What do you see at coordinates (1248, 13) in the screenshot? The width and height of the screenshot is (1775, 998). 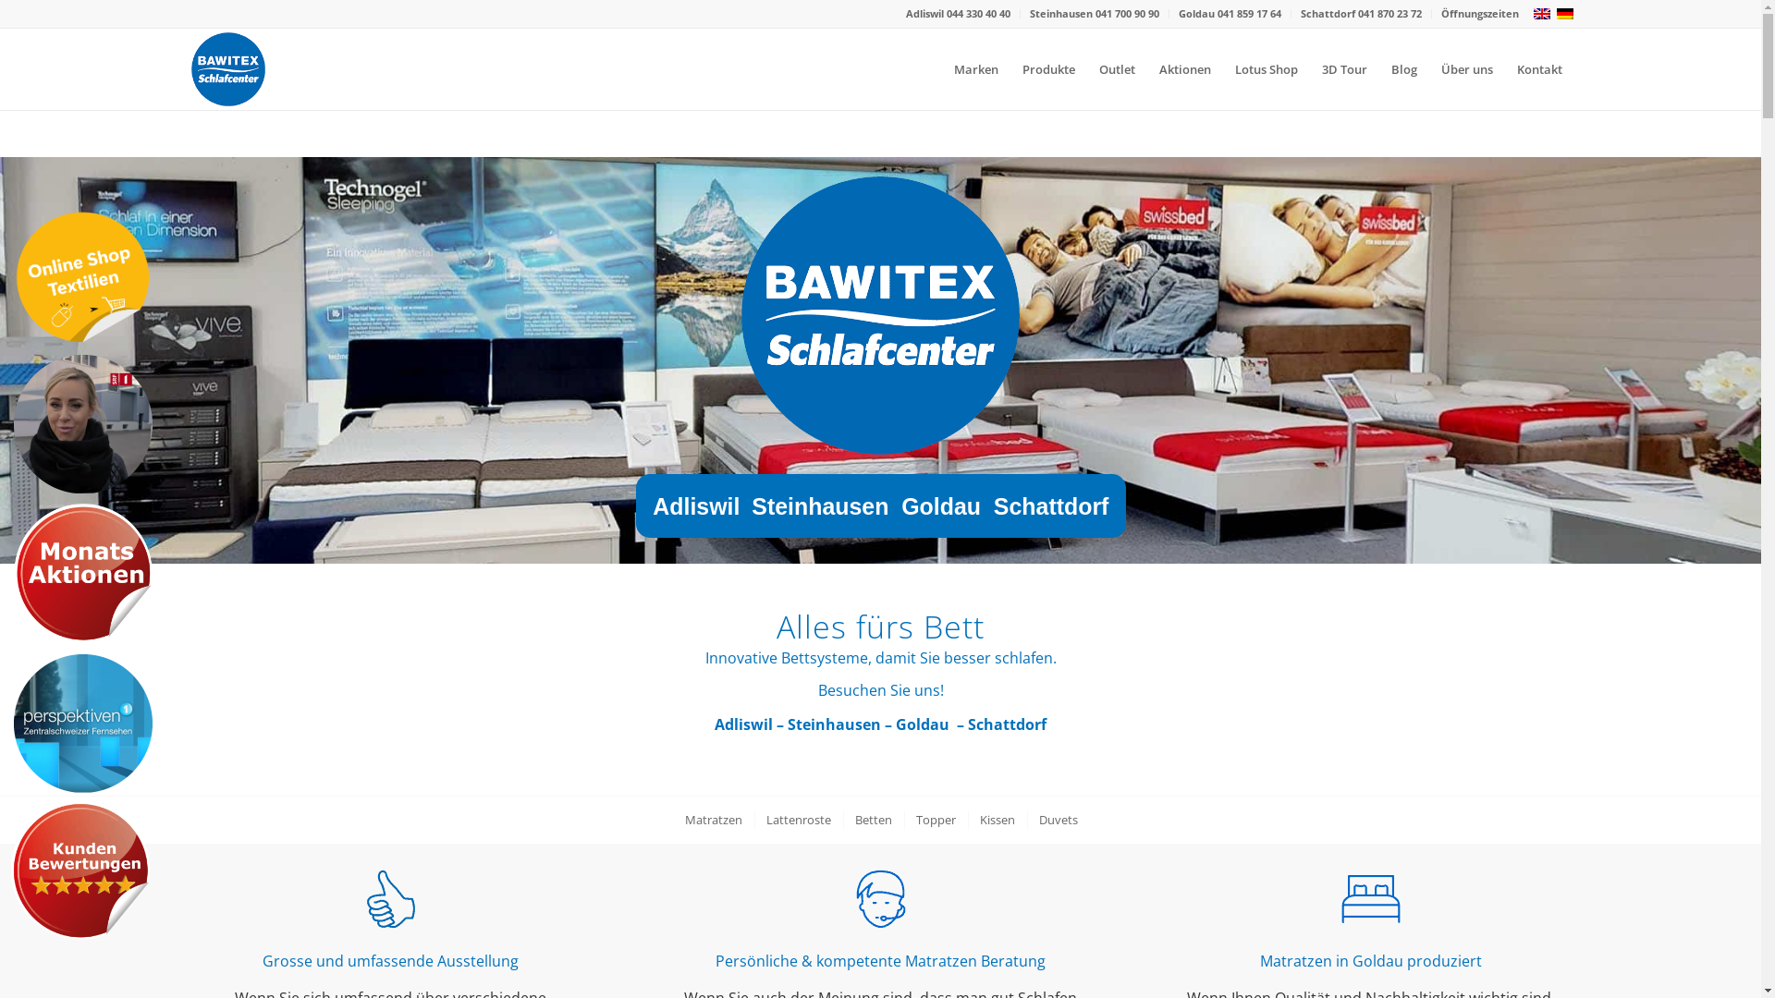 I see `041 859 17 64` at bounding box center [1248, 13].